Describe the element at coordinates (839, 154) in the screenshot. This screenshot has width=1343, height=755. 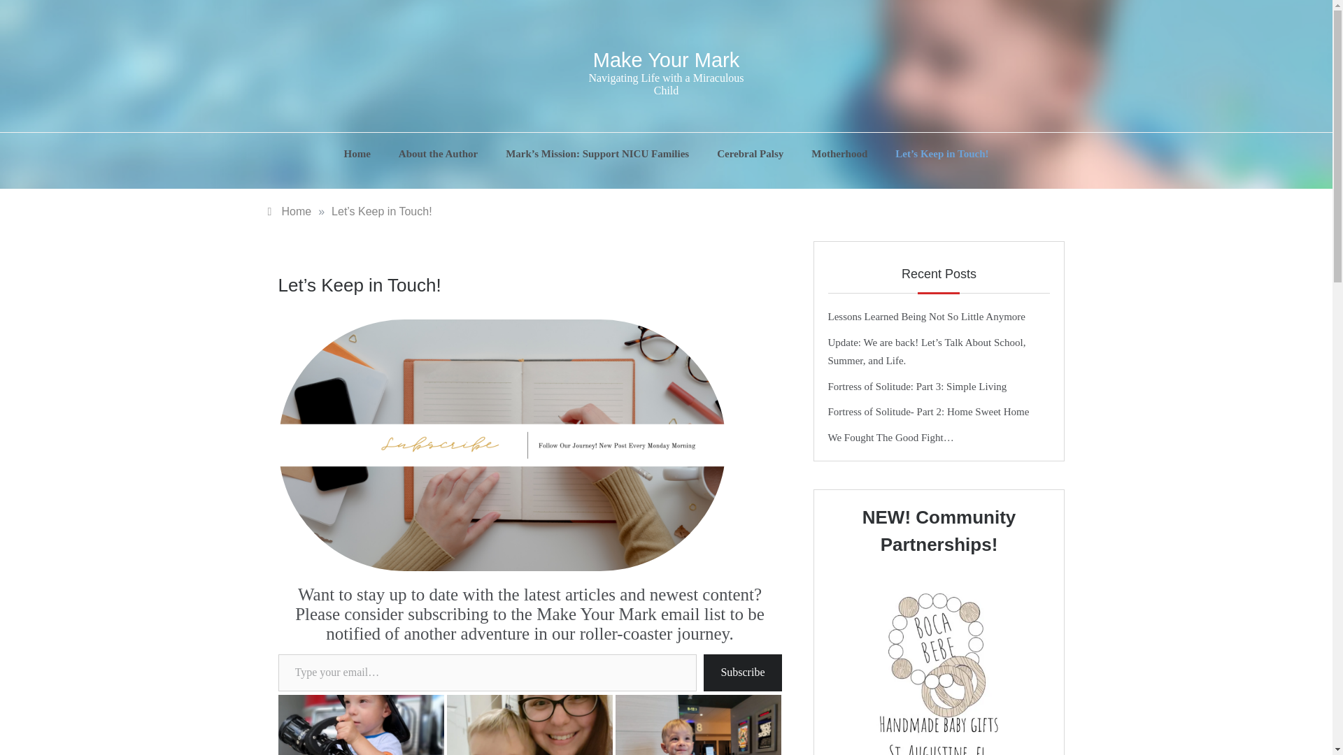
I see `Motherhood` at that location.